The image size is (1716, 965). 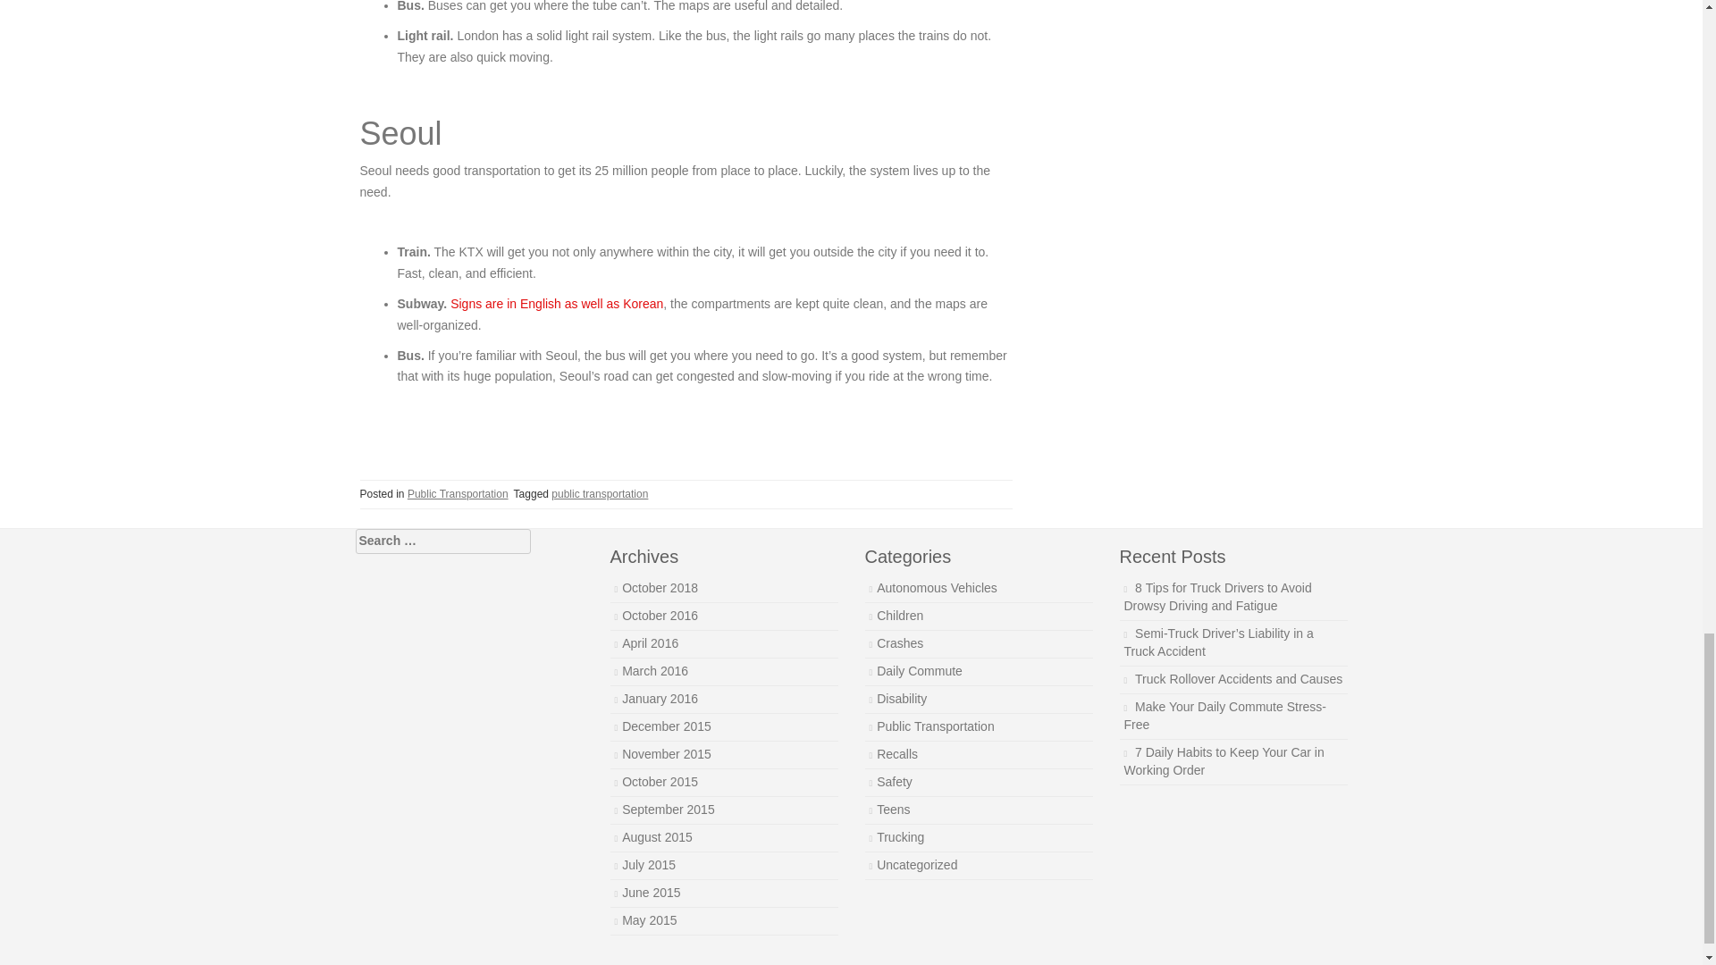 What do you see at coordinates (556, 303) in the screenshot?
I see `Signs are in English as well as Korean` at bounding box center [556, 303].